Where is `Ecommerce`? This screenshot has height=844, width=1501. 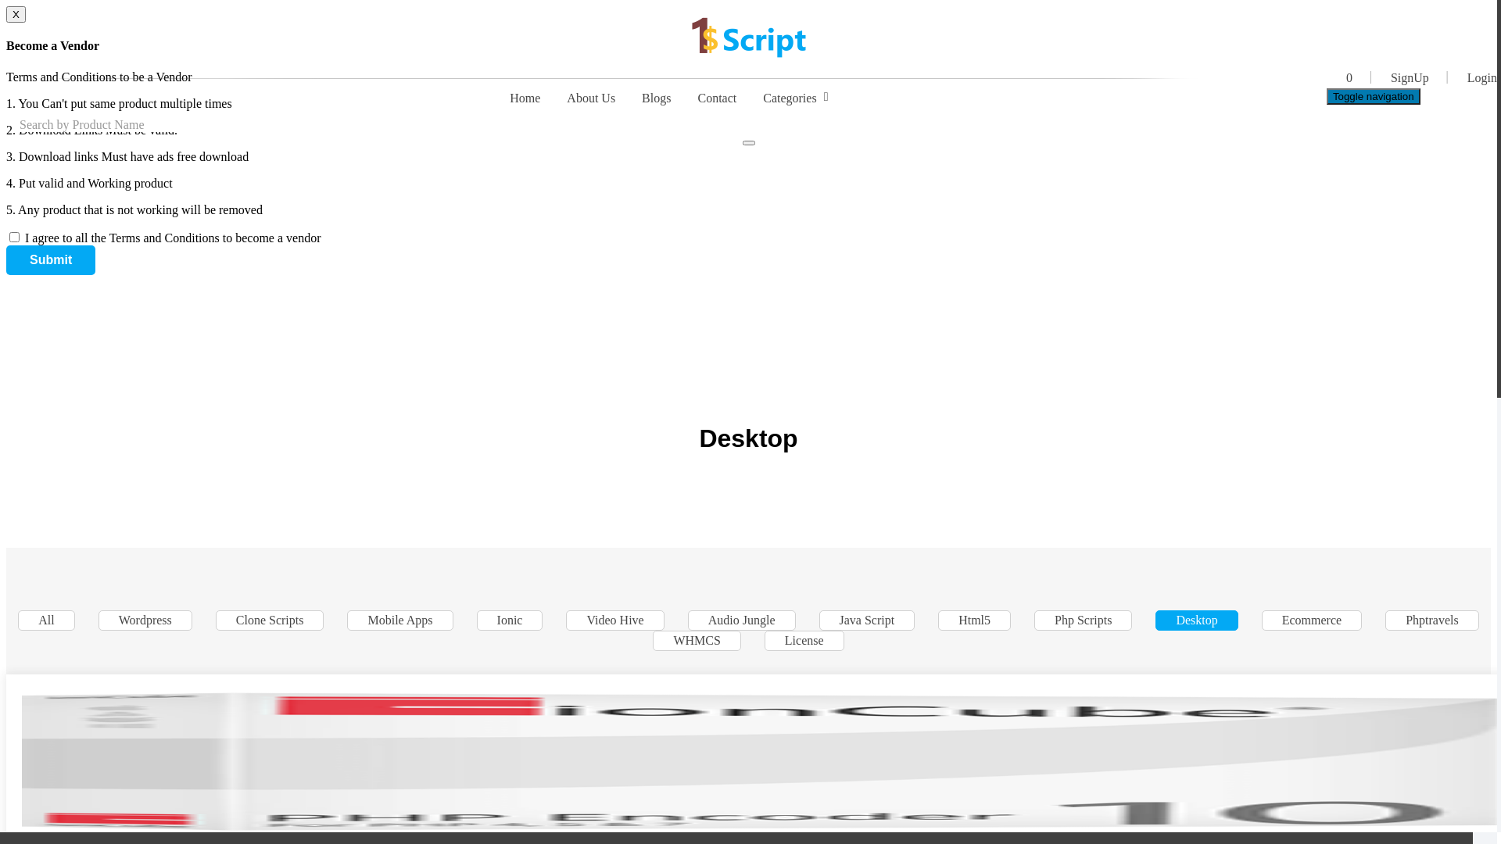
Ecommerce is located at coordinates (1312, 620).